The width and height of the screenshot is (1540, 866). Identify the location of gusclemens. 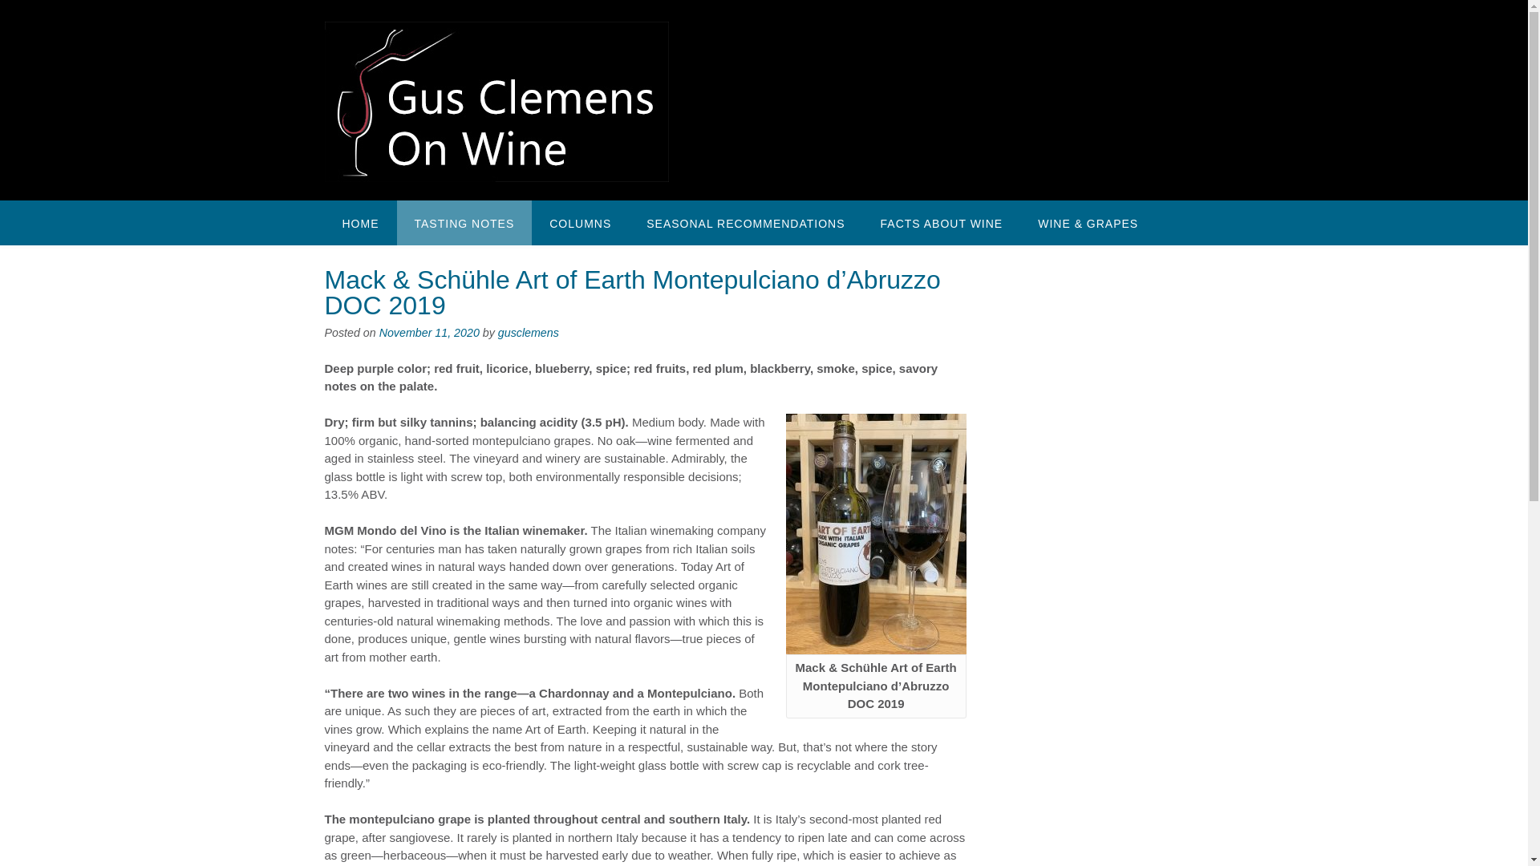
(528, 333).